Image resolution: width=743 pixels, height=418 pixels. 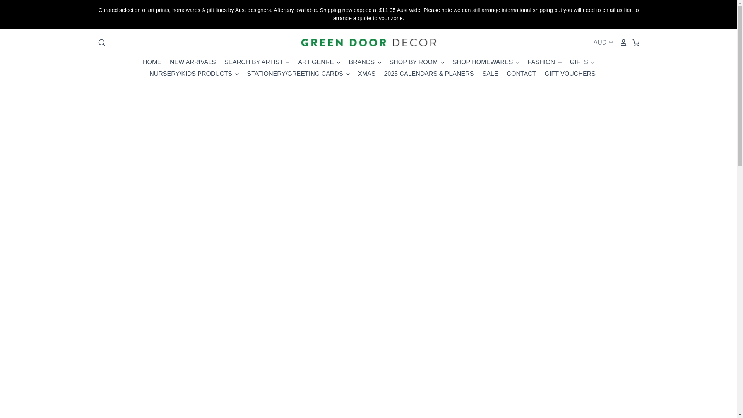 I want to click on Chevron down Icon, so click(x=560, y=63).